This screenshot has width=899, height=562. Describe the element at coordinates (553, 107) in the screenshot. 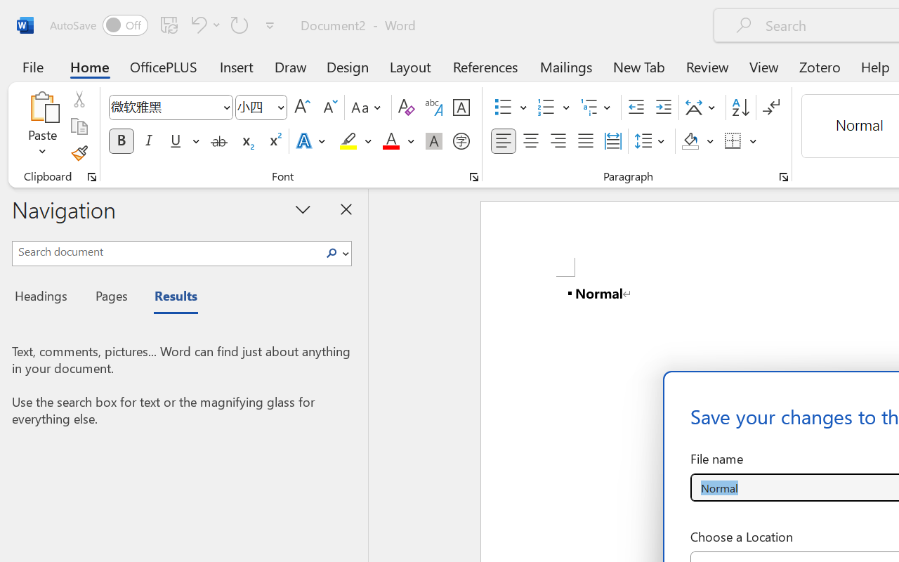

I see `Numbering` at that location.